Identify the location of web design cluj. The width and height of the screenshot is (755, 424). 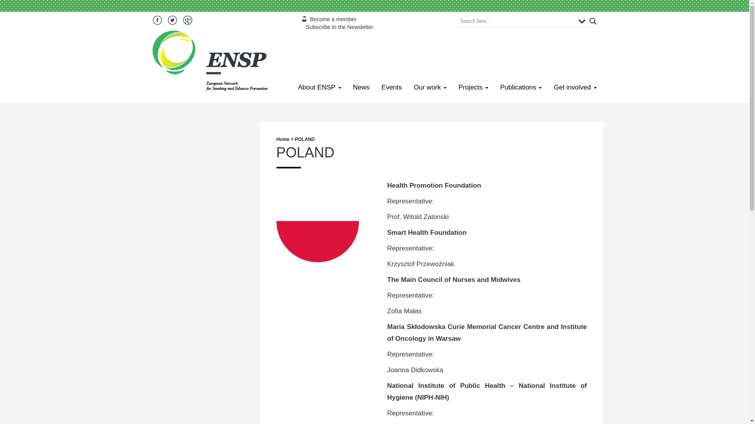
(296, 35).